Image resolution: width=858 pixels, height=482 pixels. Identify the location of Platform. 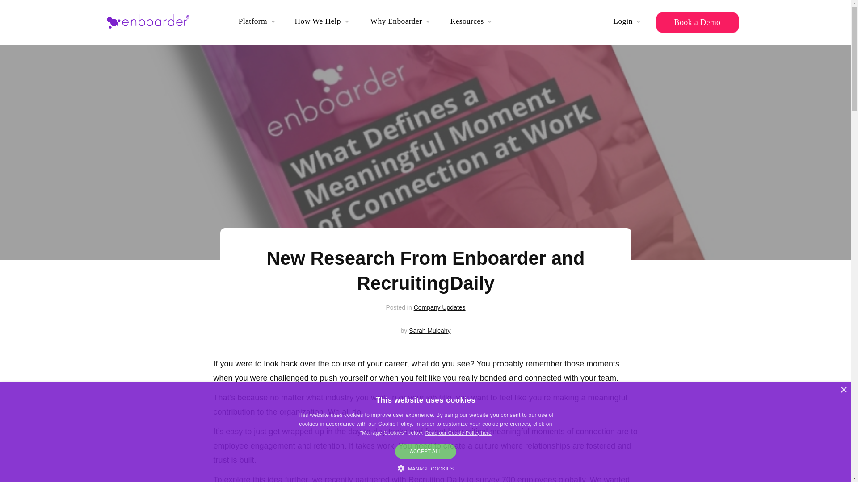
(259, 24).